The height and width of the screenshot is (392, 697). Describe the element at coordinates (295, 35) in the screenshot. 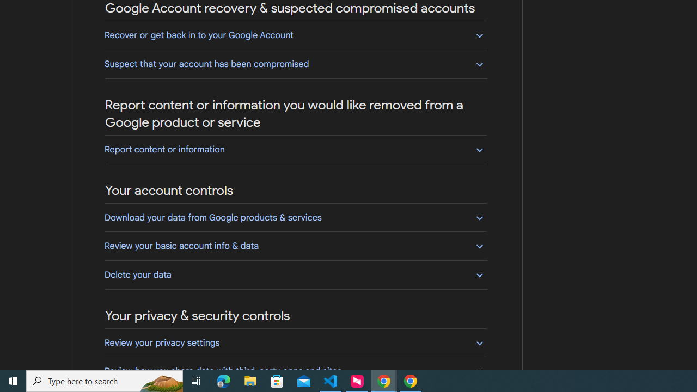

I see `Recover or get back in to your Google Account` at that location.